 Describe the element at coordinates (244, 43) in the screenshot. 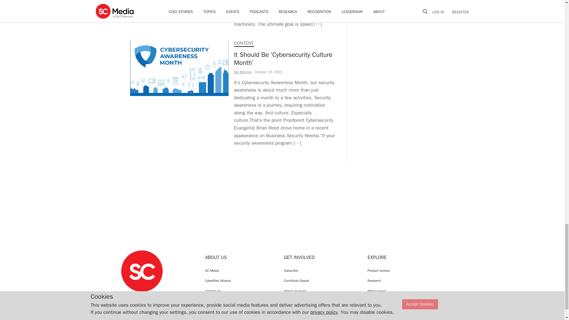

I see `CONTENT` at that location.